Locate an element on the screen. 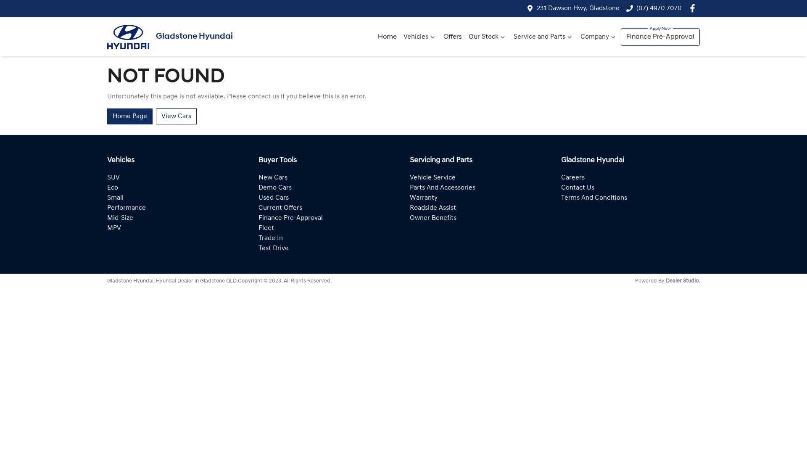 Image resolution: width=807 pixels, height=454 pixels. View Cars is located at coordinates (177, 116).